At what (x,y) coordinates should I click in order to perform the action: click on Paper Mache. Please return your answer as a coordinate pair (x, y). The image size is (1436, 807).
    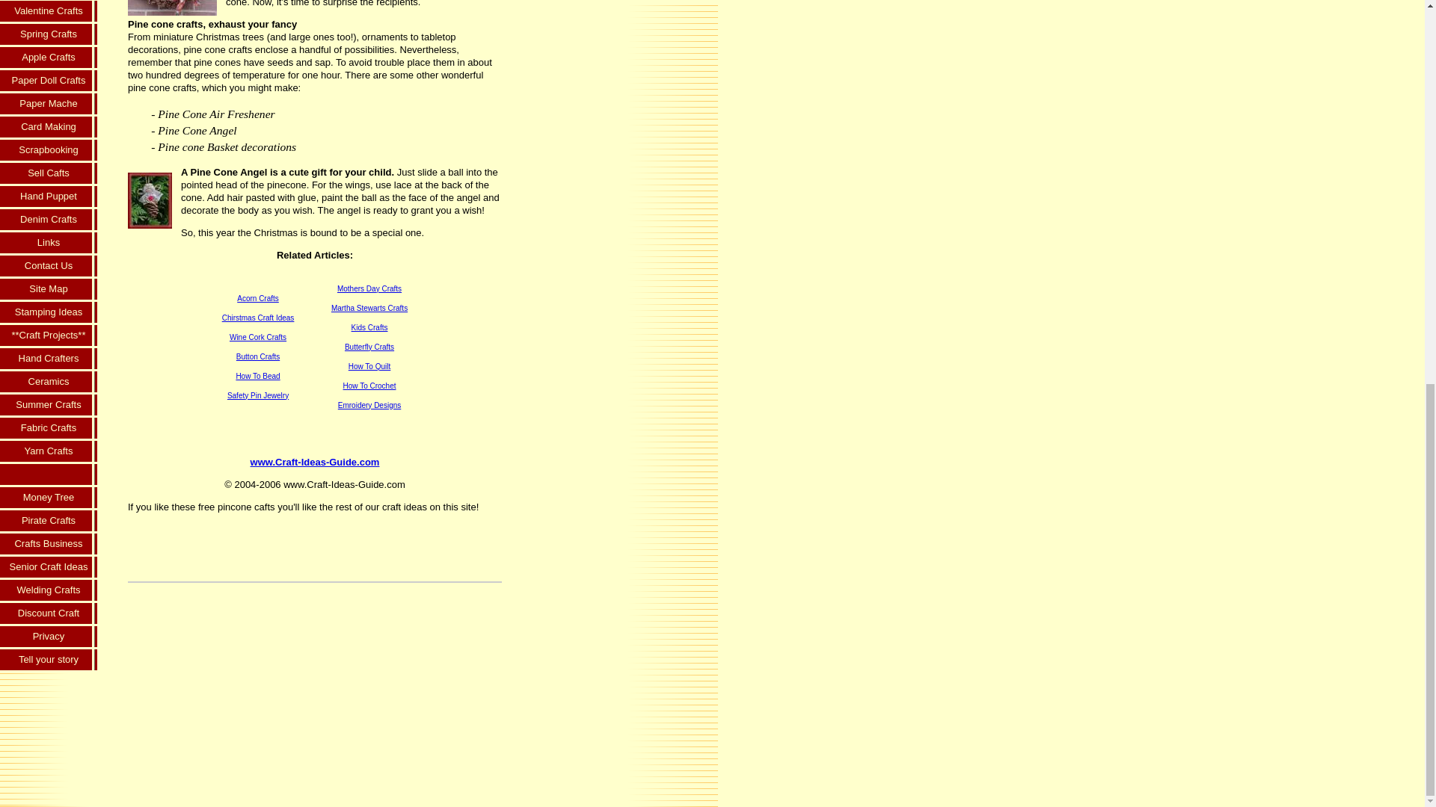
    Looking at the image, I should click on (49, 105).